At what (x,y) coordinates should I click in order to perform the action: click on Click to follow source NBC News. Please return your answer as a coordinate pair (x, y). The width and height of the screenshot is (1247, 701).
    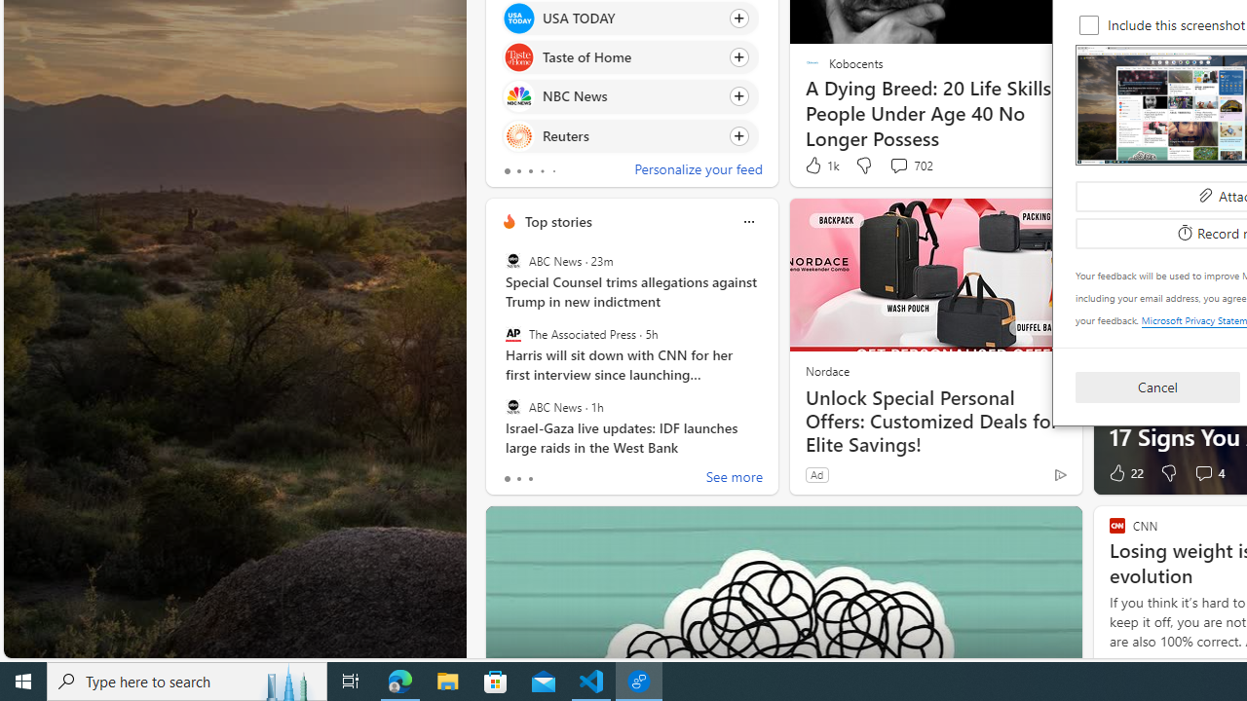
    Looking at the image, I should click on (629, 96).